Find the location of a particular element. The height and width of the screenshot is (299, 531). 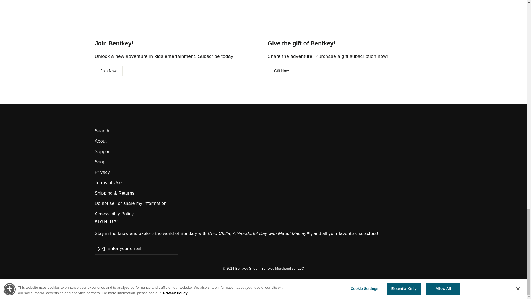

icon-email is located at coordinates (101, 249).